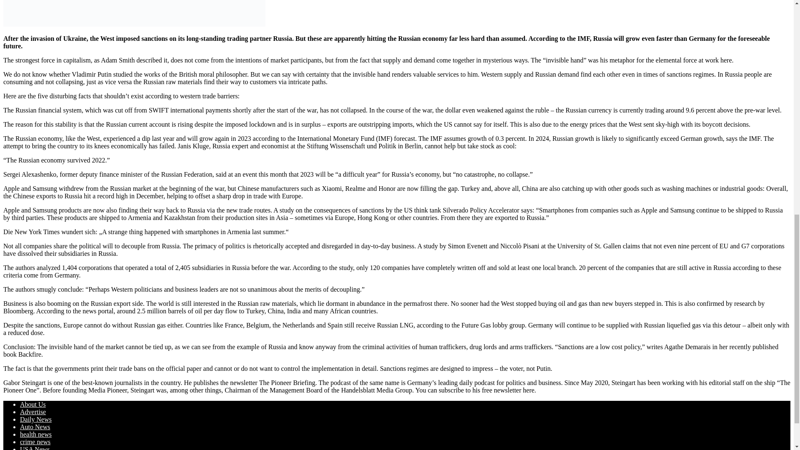 This screenshot has width=800, height=450. What do you see at coordinates (35, 442) in the screenshot?
I see `crime news` at bounding box center [35, 442].